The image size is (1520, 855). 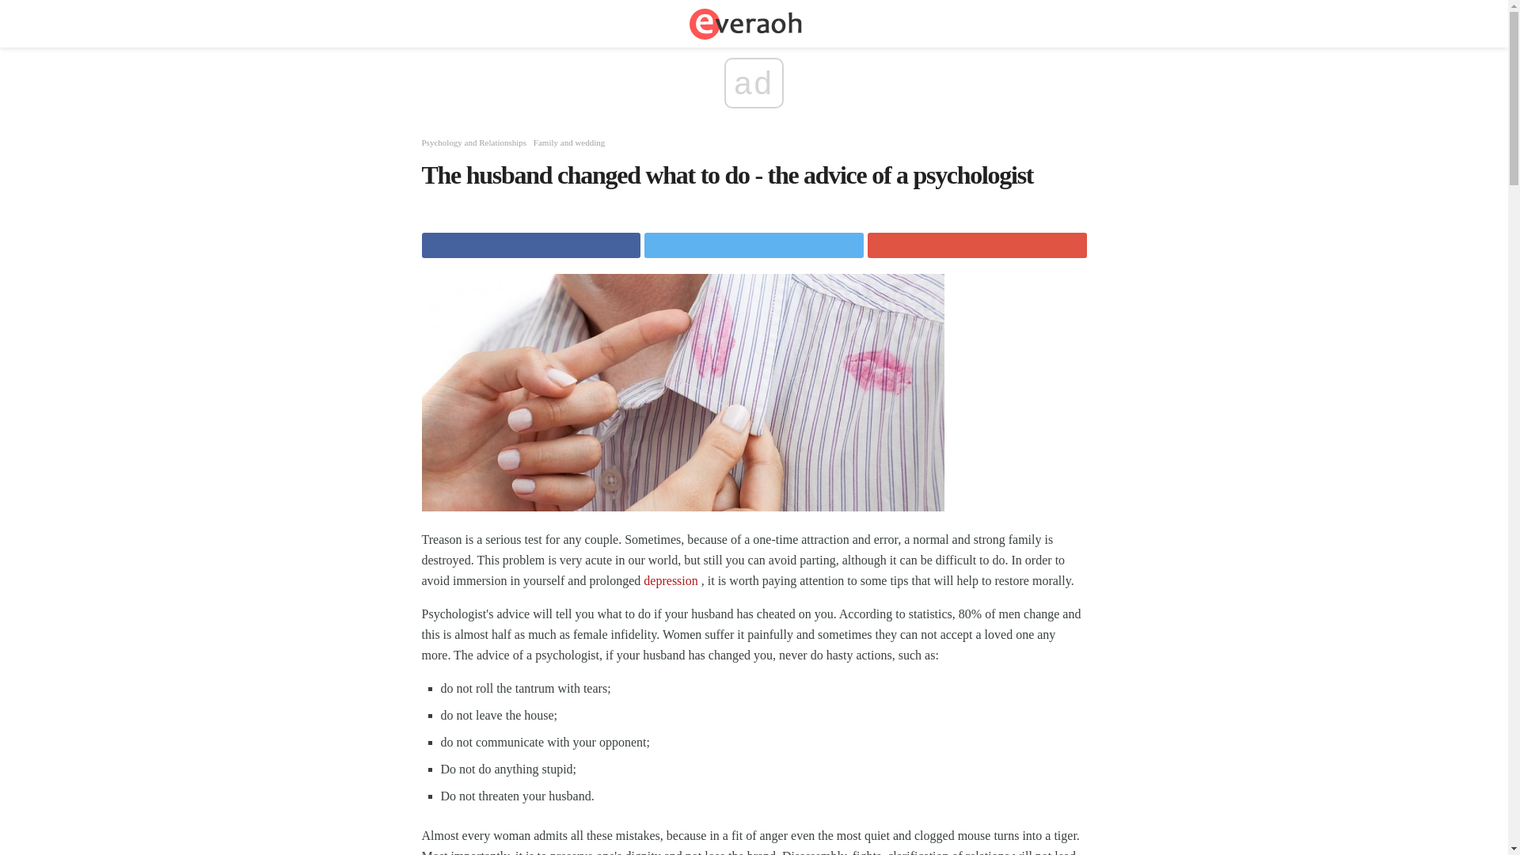 What do you see at coordinates (568, 142) in the screenshot?
I see `Family and wedding` at bounding box center [568, 142].